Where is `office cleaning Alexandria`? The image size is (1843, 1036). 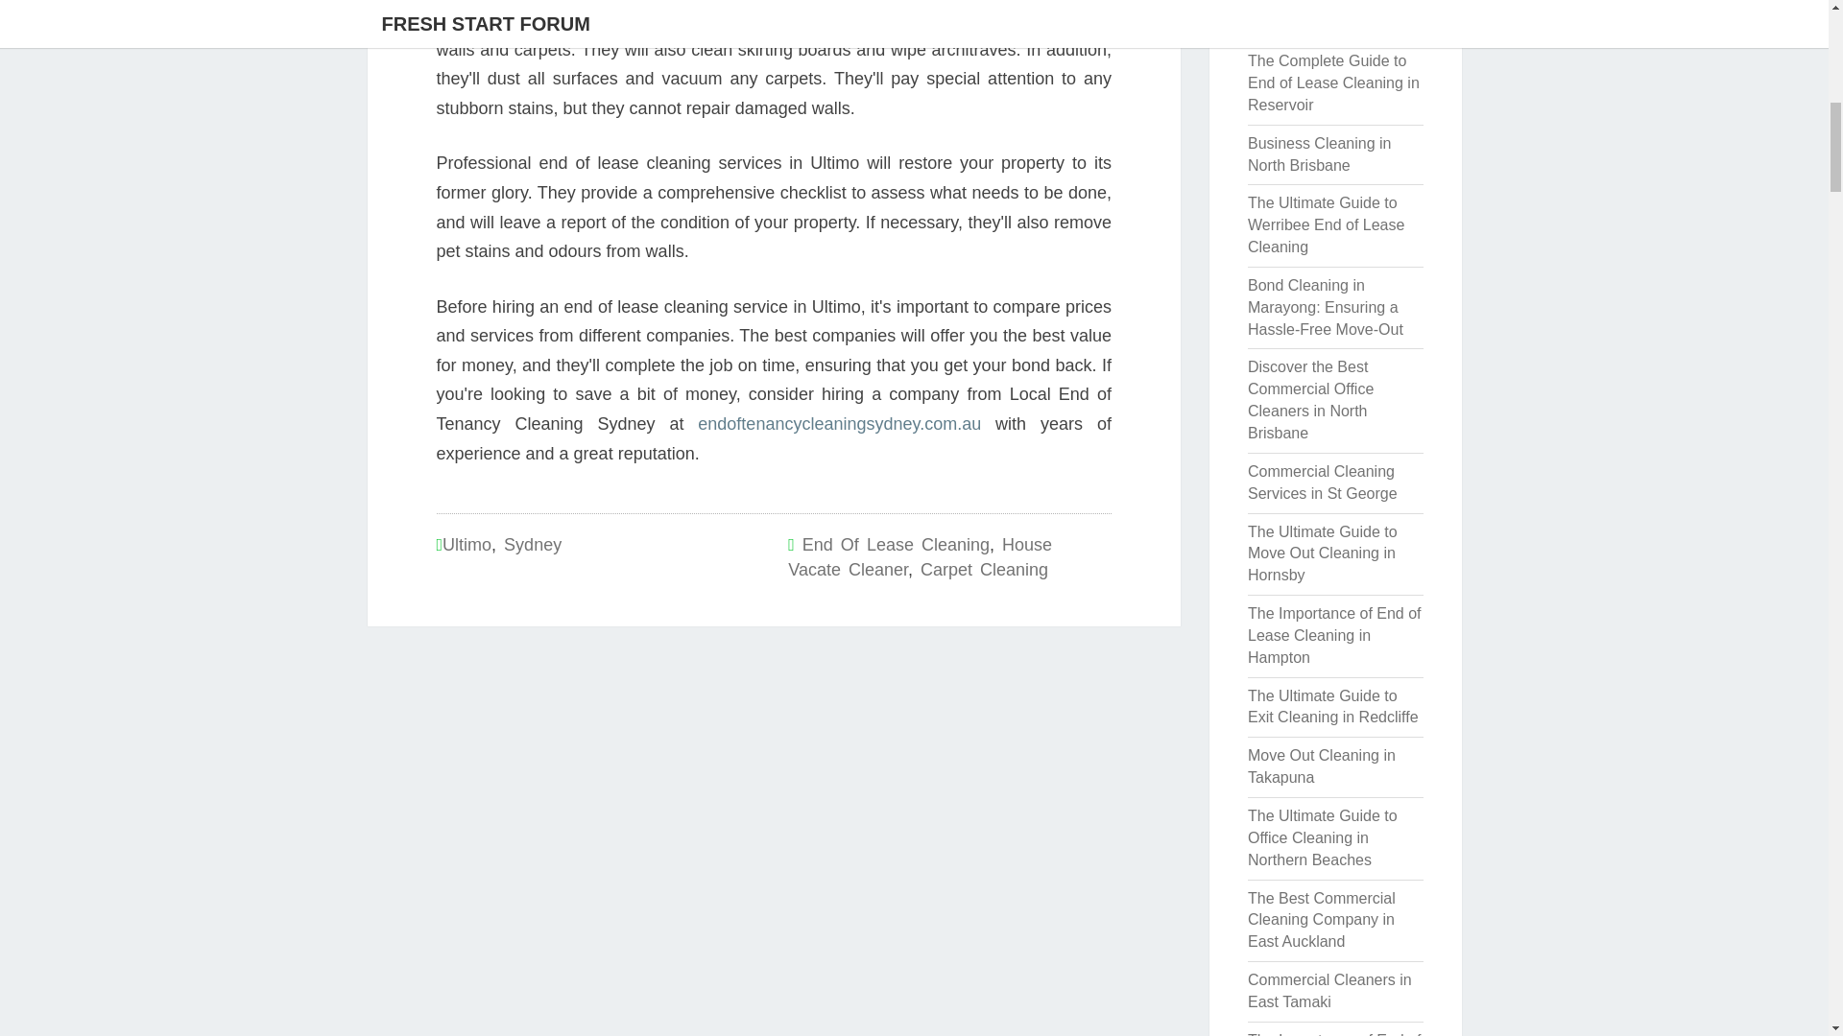 office cleaning Alexandria is located at coordinates (1334, 23).